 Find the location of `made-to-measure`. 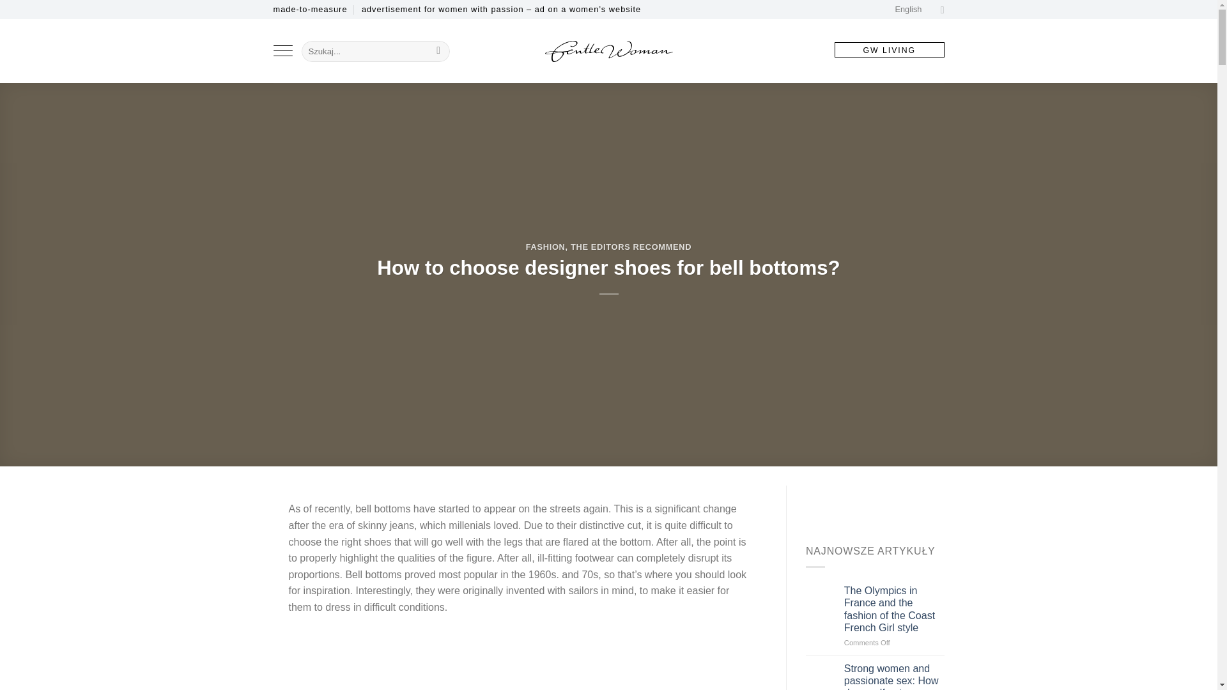

made-to-measure is located at coordinates (311, 10).